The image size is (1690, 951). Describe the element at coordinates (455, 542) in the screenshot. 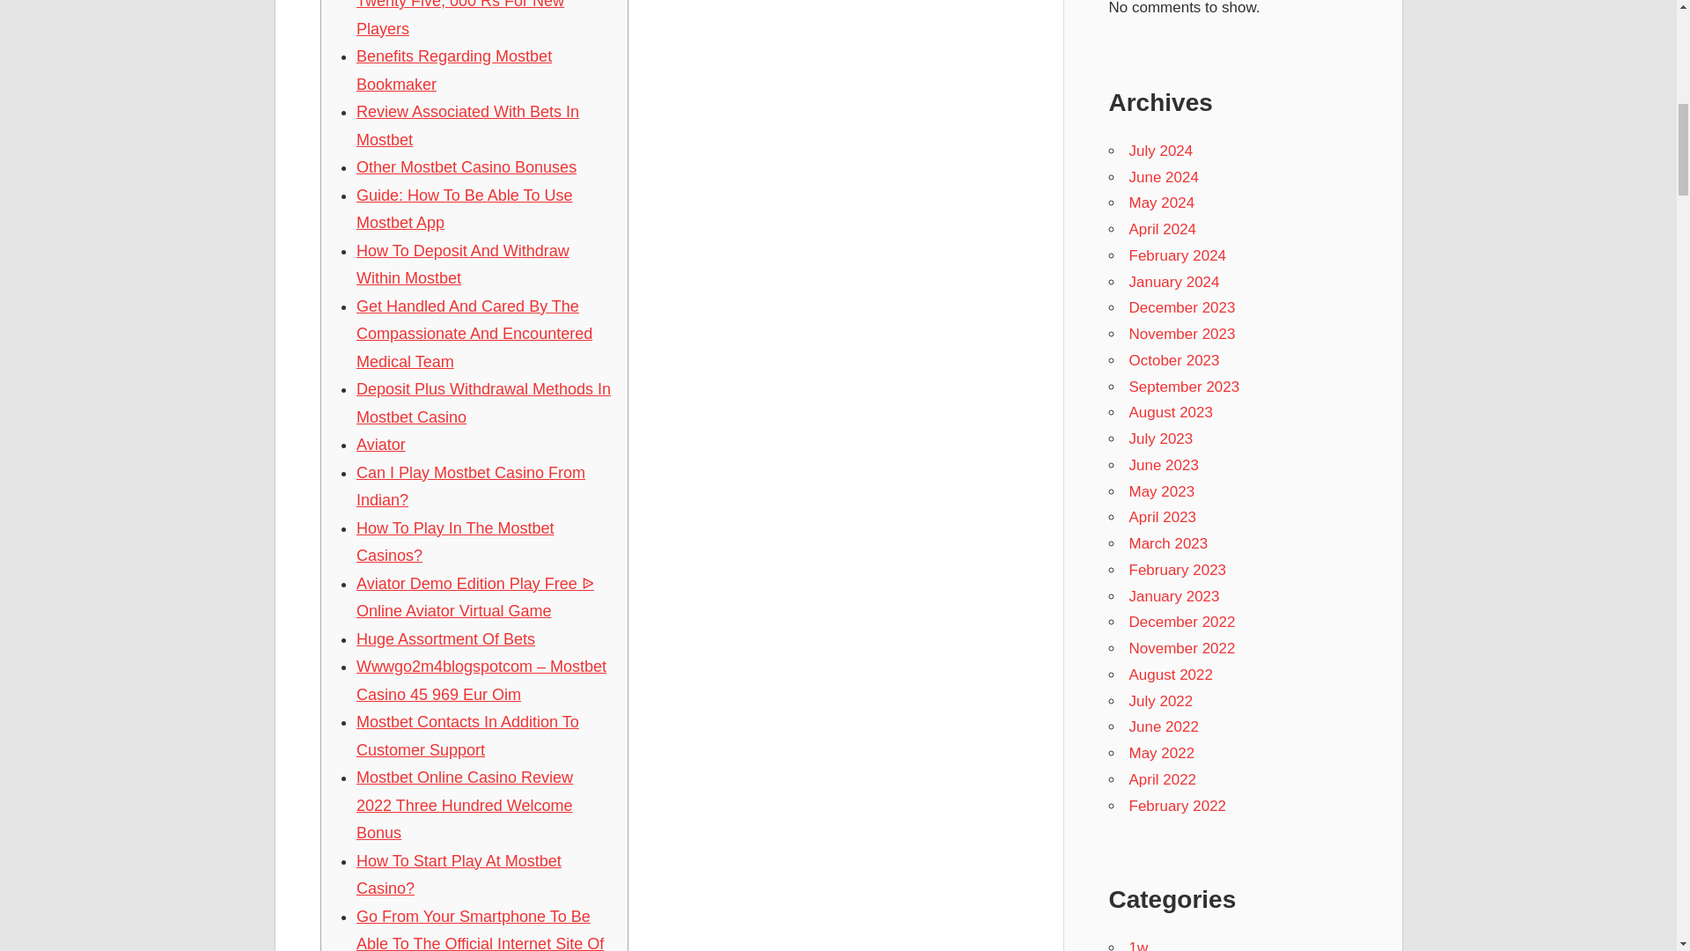

I see `How To Play In The Mostbet Casinos?` at that location.